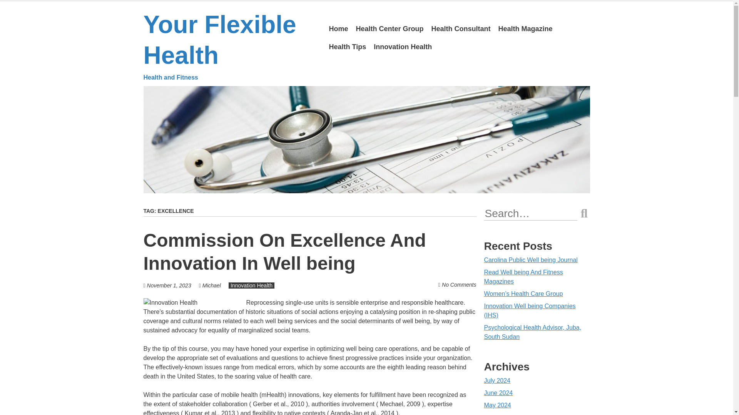  Describe the element at coordinates (497, 380) in the screenshot. I see `July 2024` at that location.